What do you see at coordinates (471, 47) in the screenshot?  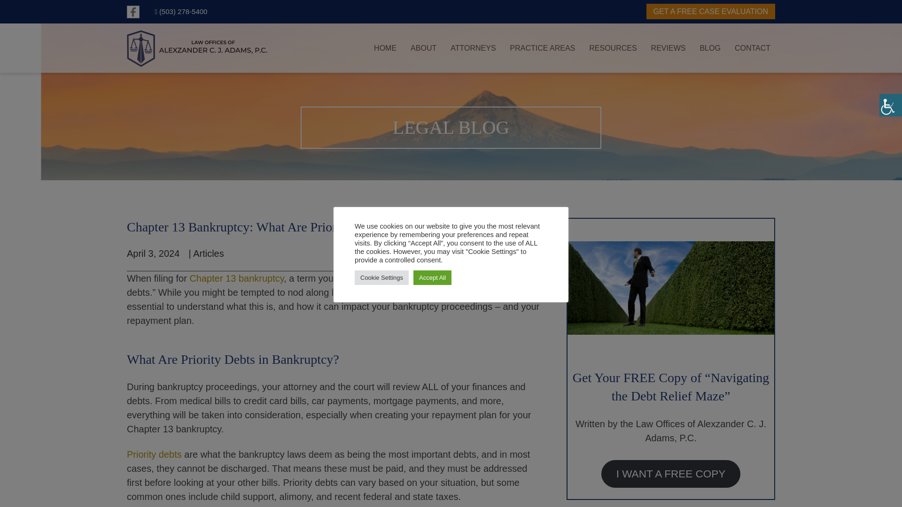 I see `ATTORNEYS` at bounding box center [471, 47].